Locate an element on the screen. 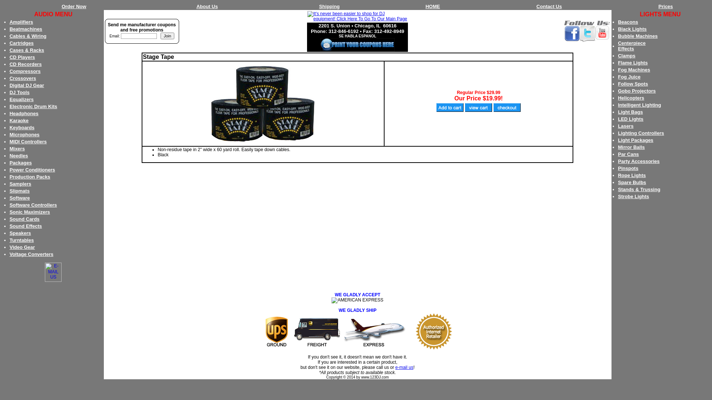 The height and width of the screenshot is (400, 712). Beacons is located at coordinates (628, 22).